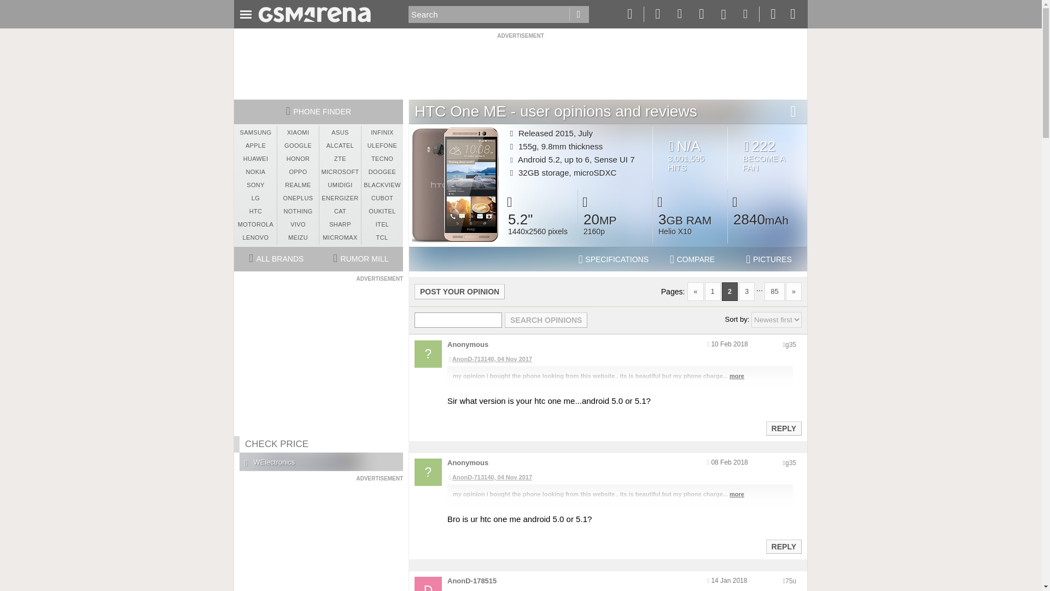 This screenshot has height=591, width=1050. I want to click on POST YOUR OPINION, so click(459, 291).